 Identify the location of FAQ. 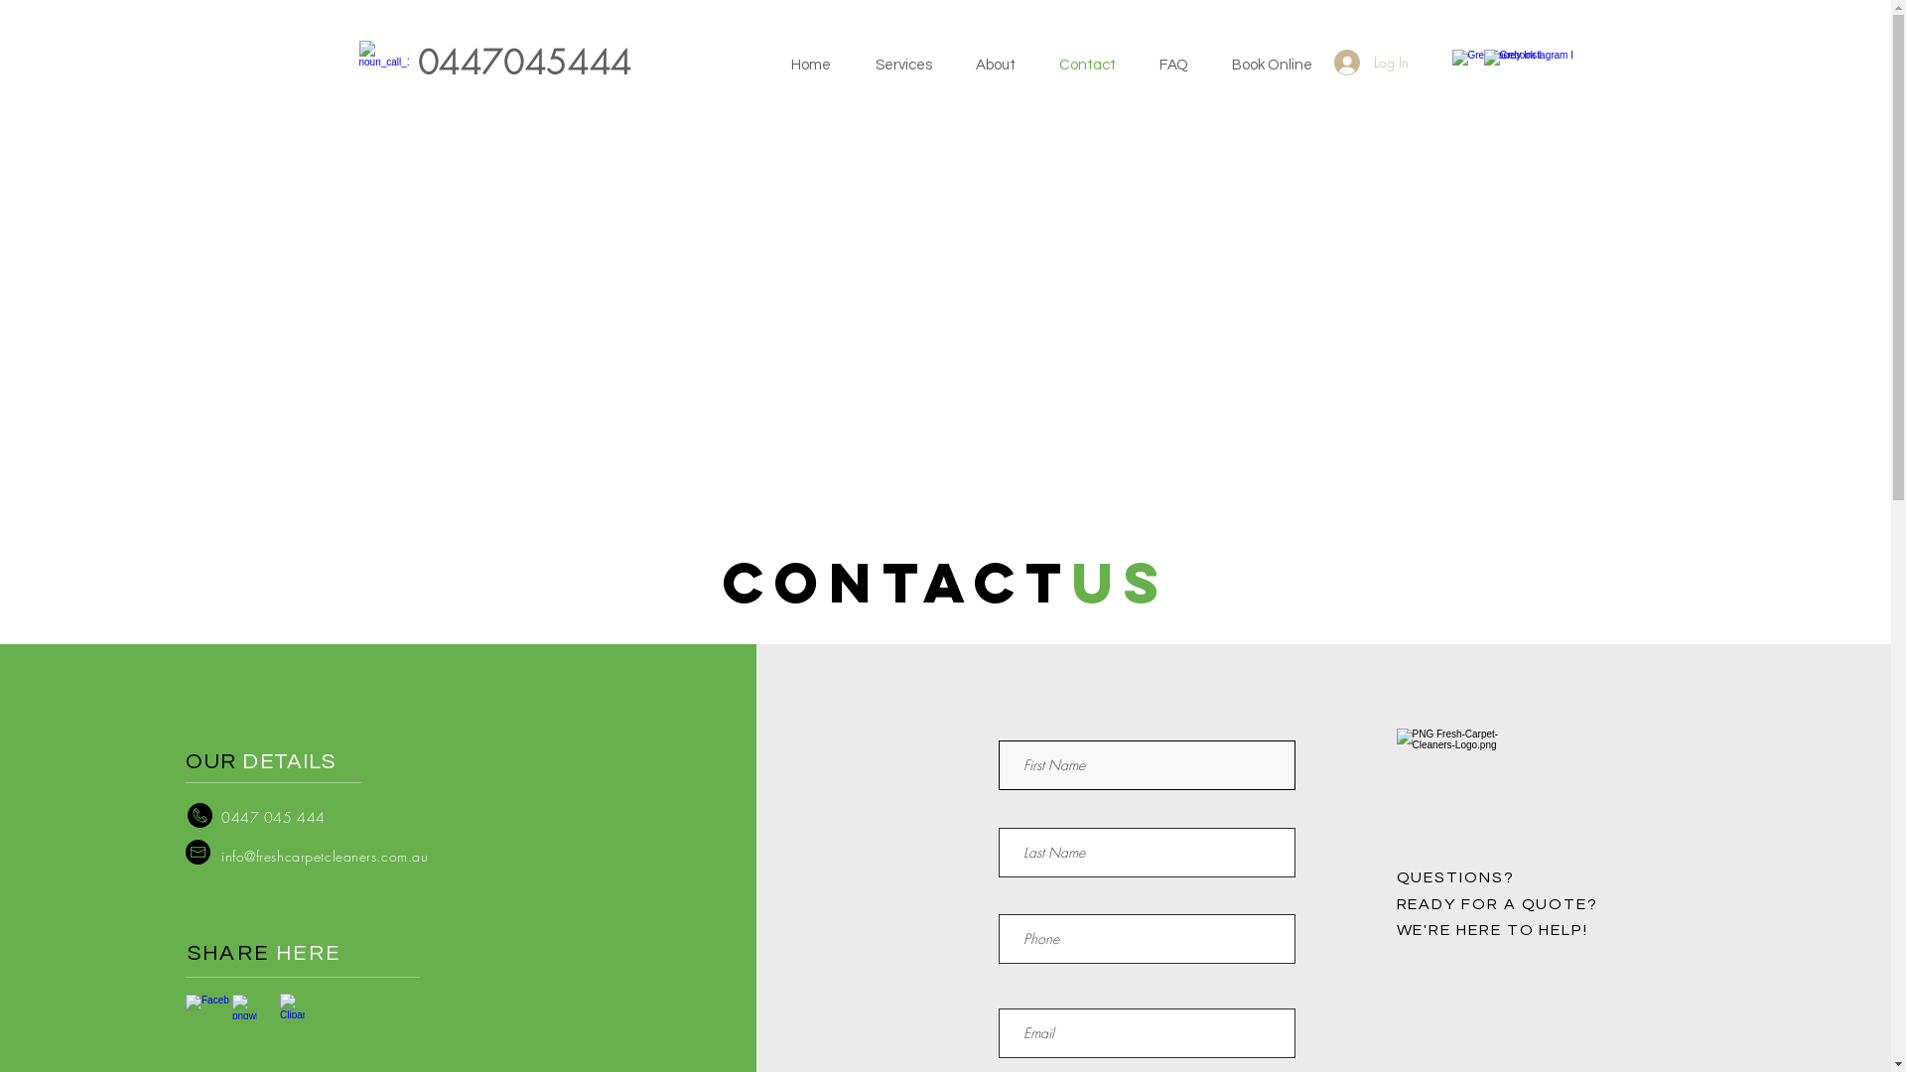
(1185, 66).